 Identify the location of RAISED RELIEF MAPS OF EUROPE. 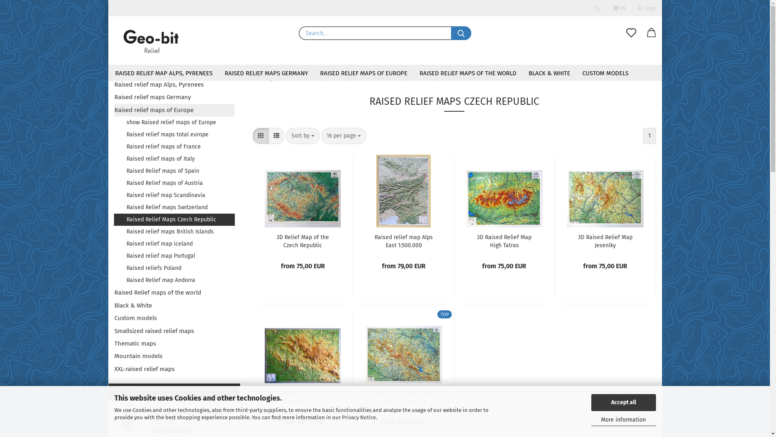
(363, 73).